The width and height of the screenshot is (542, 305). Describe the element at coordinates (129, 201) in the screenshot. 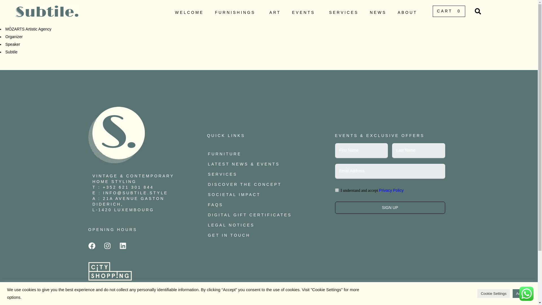

I see `Map` at that location.